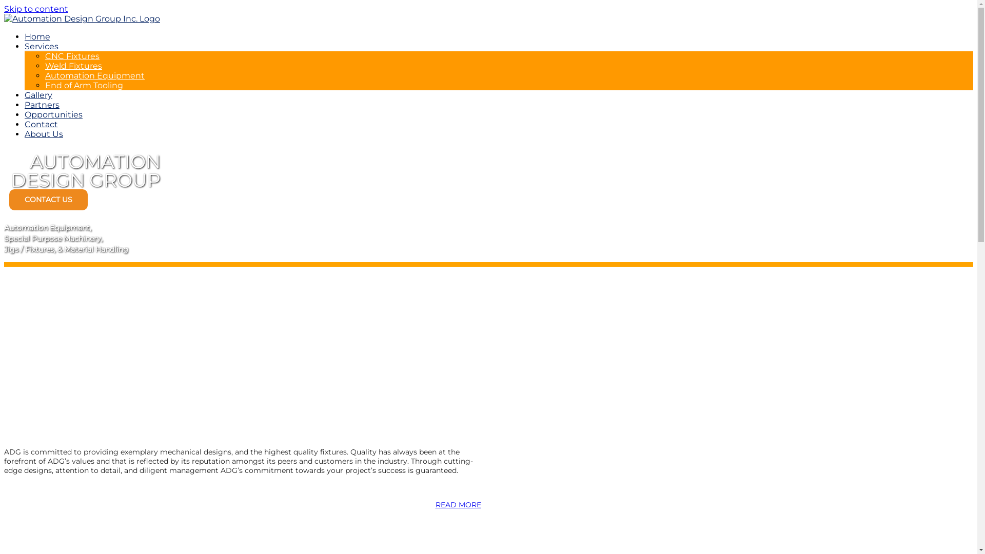  What do you see at coordinates (38, 95) in the screenshot?
I see `Gallery` at bounding box center [38, 95].